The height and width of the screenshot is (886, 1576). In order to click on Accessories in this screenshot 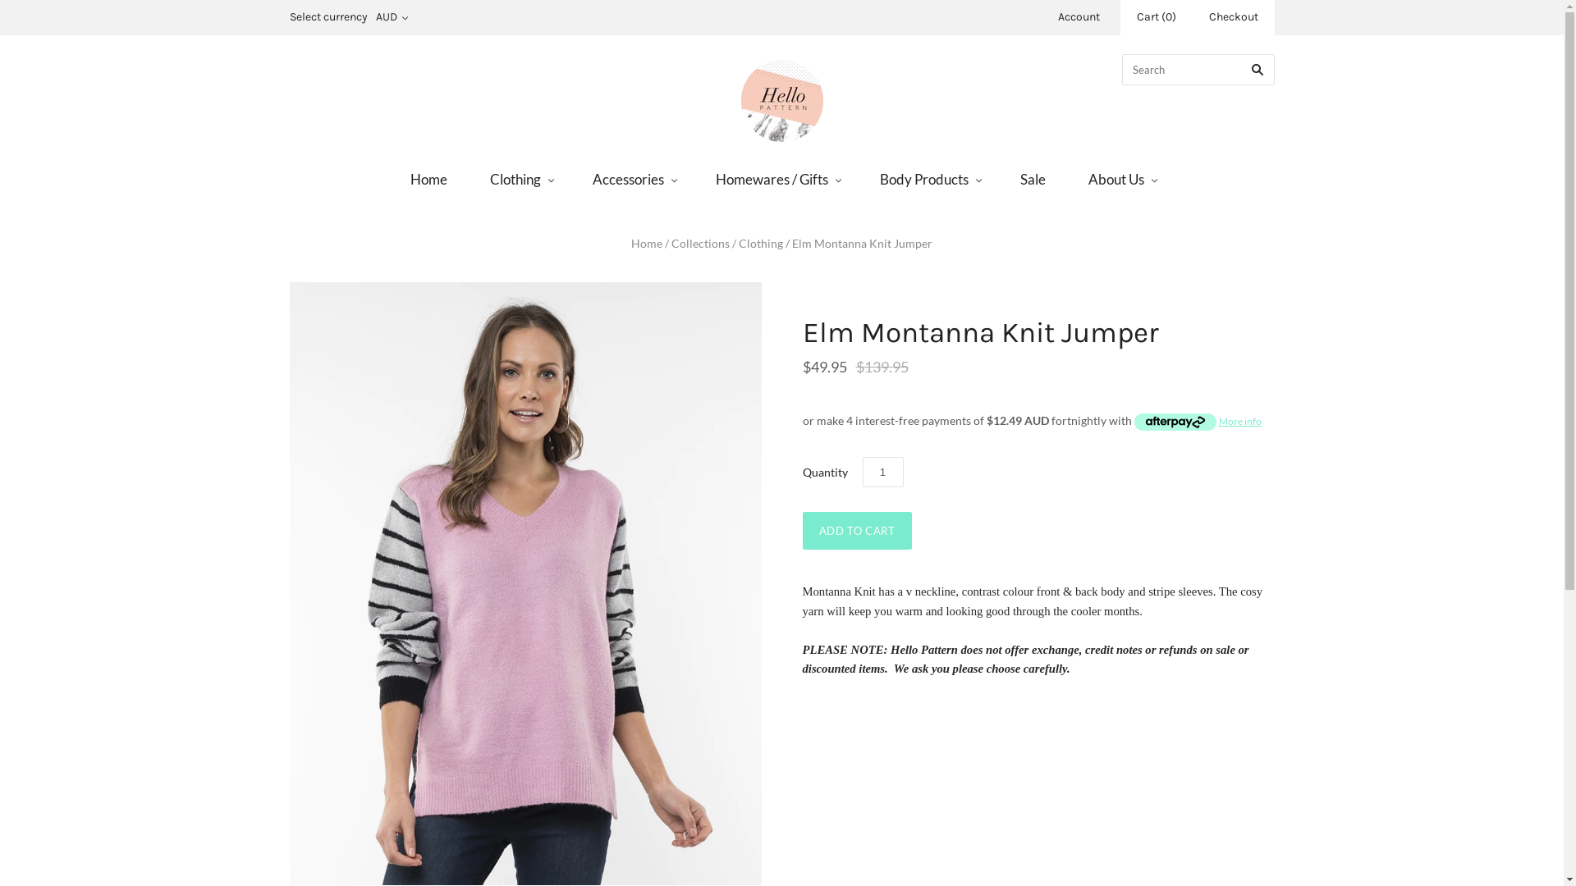, I will do `click(633, 179)`.